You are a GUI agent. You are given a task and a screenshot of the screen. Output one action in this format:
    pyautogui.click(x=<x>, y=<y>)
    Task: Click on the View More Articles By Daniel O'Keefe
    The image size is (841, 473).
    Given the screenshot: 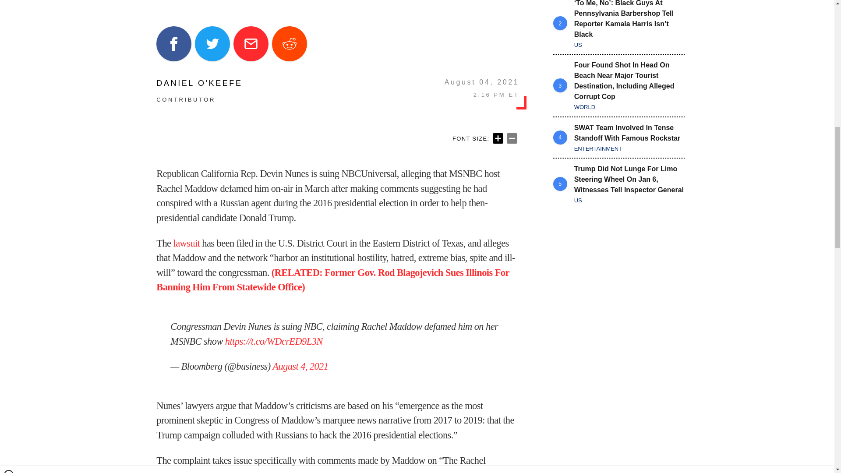 What is the action you would take?
    pyautogui.click(x=199, y=83)
    